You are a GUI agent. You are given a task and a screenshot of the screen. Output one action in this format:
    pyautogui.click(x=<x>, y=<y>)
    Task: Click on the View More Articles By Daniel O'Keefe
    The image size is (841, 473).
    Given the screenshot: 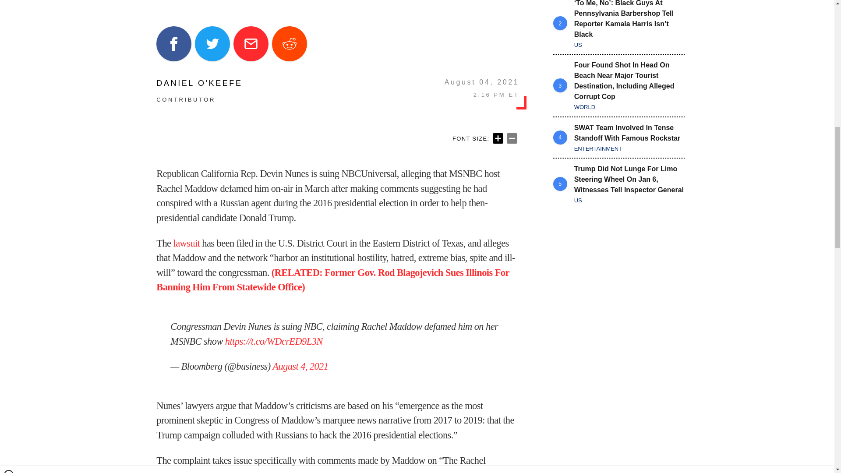 What is the action you would take?
    pyautogui.click(x=199, y=83)
    